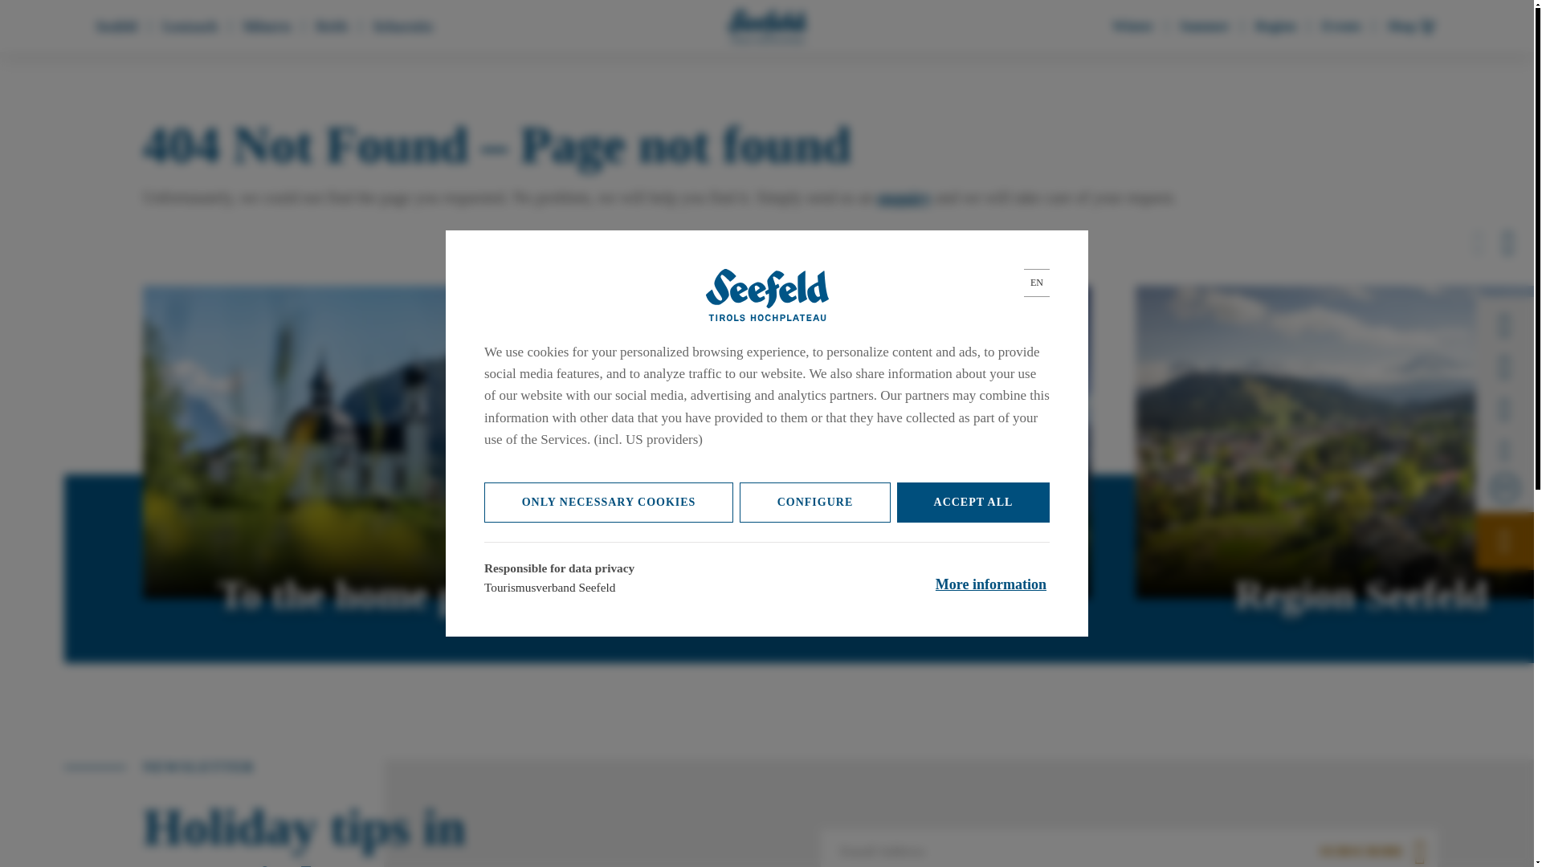  What do you see at coordinates (1204, 26) in the screenshot?
I see `Summer` at bounding box center [1204, 26].